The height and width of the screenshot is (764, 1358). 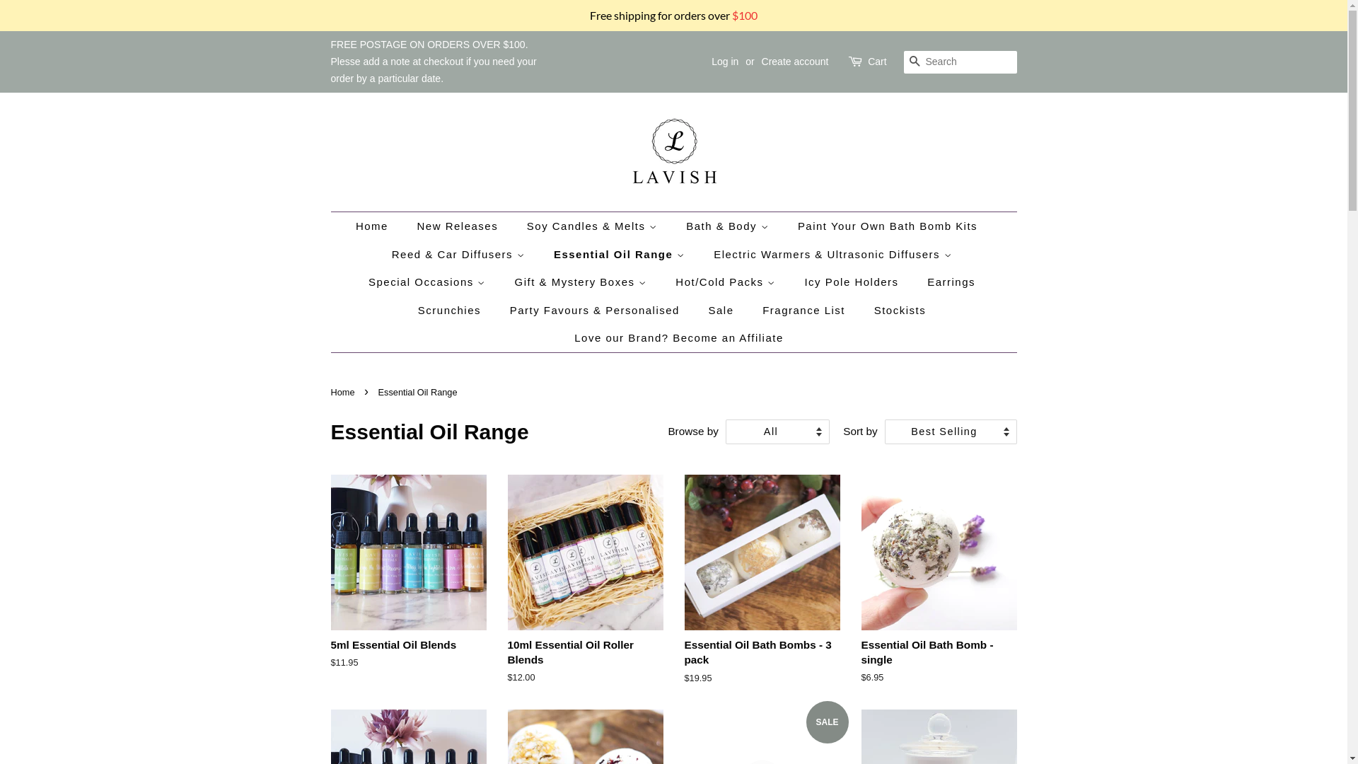 I want to click on Scrunchies, so click(x=451, y=311).